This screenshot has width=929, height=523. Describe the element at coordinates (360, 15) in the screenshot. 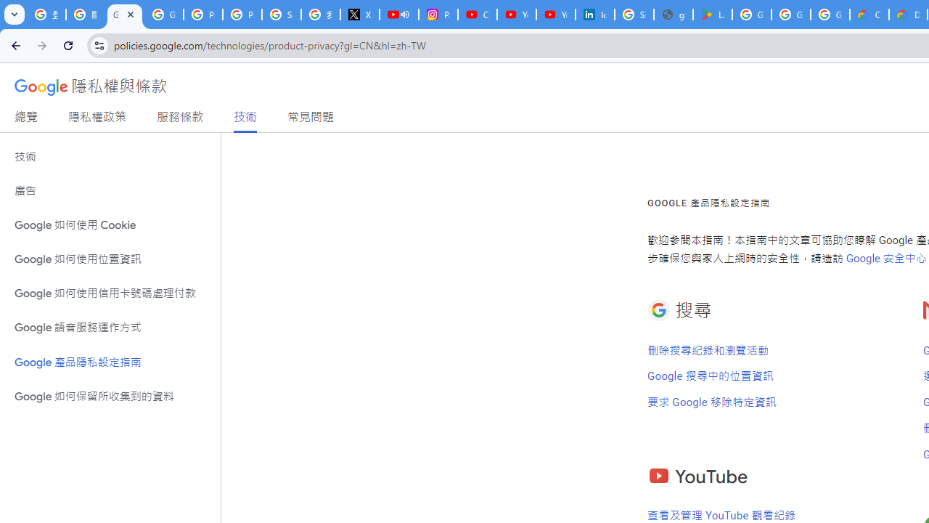

I see `X` at that location.